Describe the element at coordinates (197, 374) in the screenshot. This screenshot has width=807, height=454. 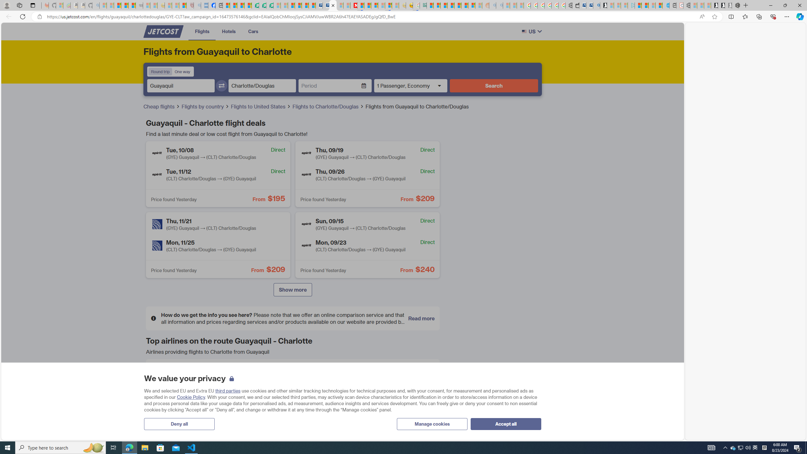
I see `American Airlines American Airlines` at that location.